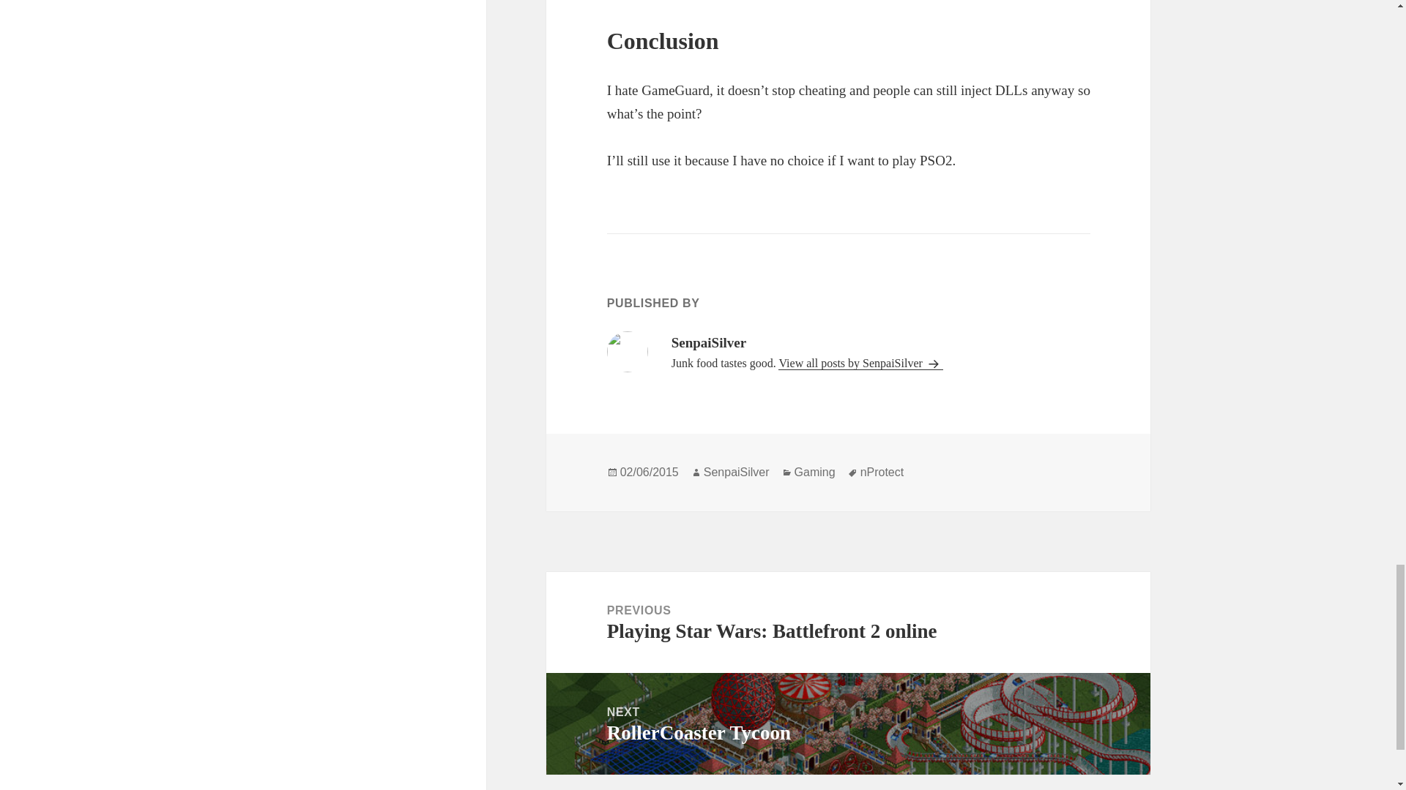  What do you see at coordinates (860, 364) in the screenshot?
I see `View all posts by SenpaiSilver` at bounding box center [860, 364].